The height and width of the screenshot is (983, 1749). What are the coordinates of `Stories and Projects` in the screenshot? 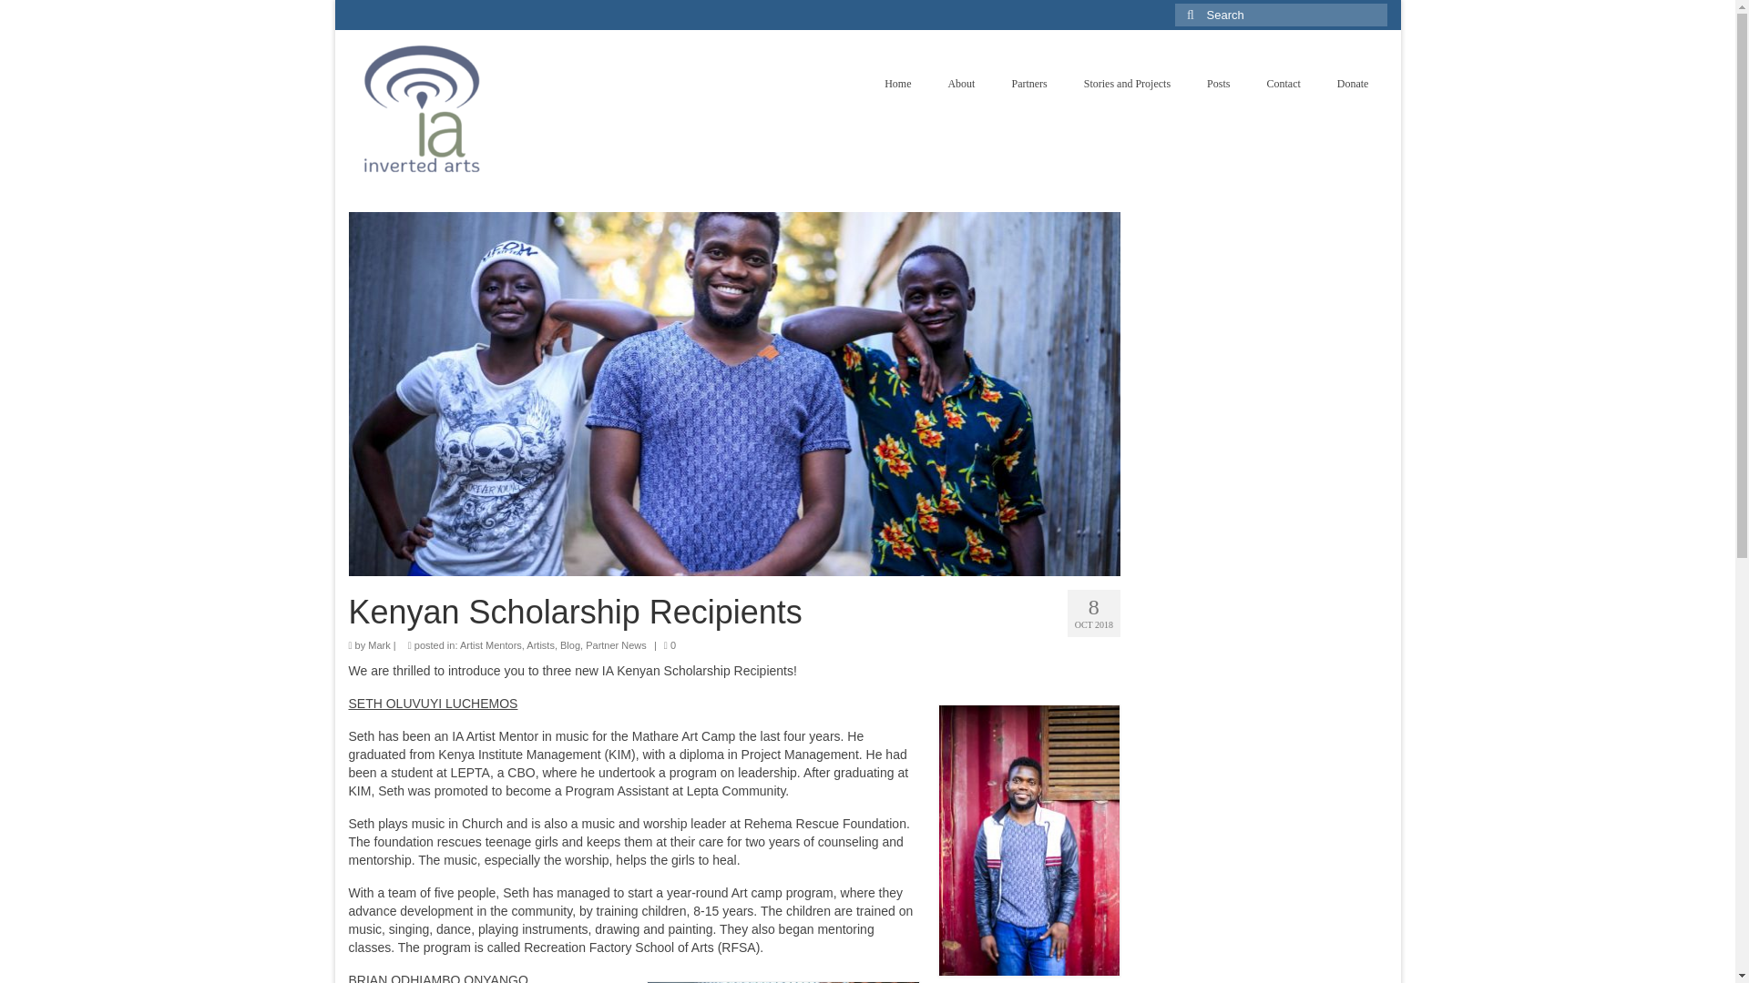 It's located at (1127, 84).